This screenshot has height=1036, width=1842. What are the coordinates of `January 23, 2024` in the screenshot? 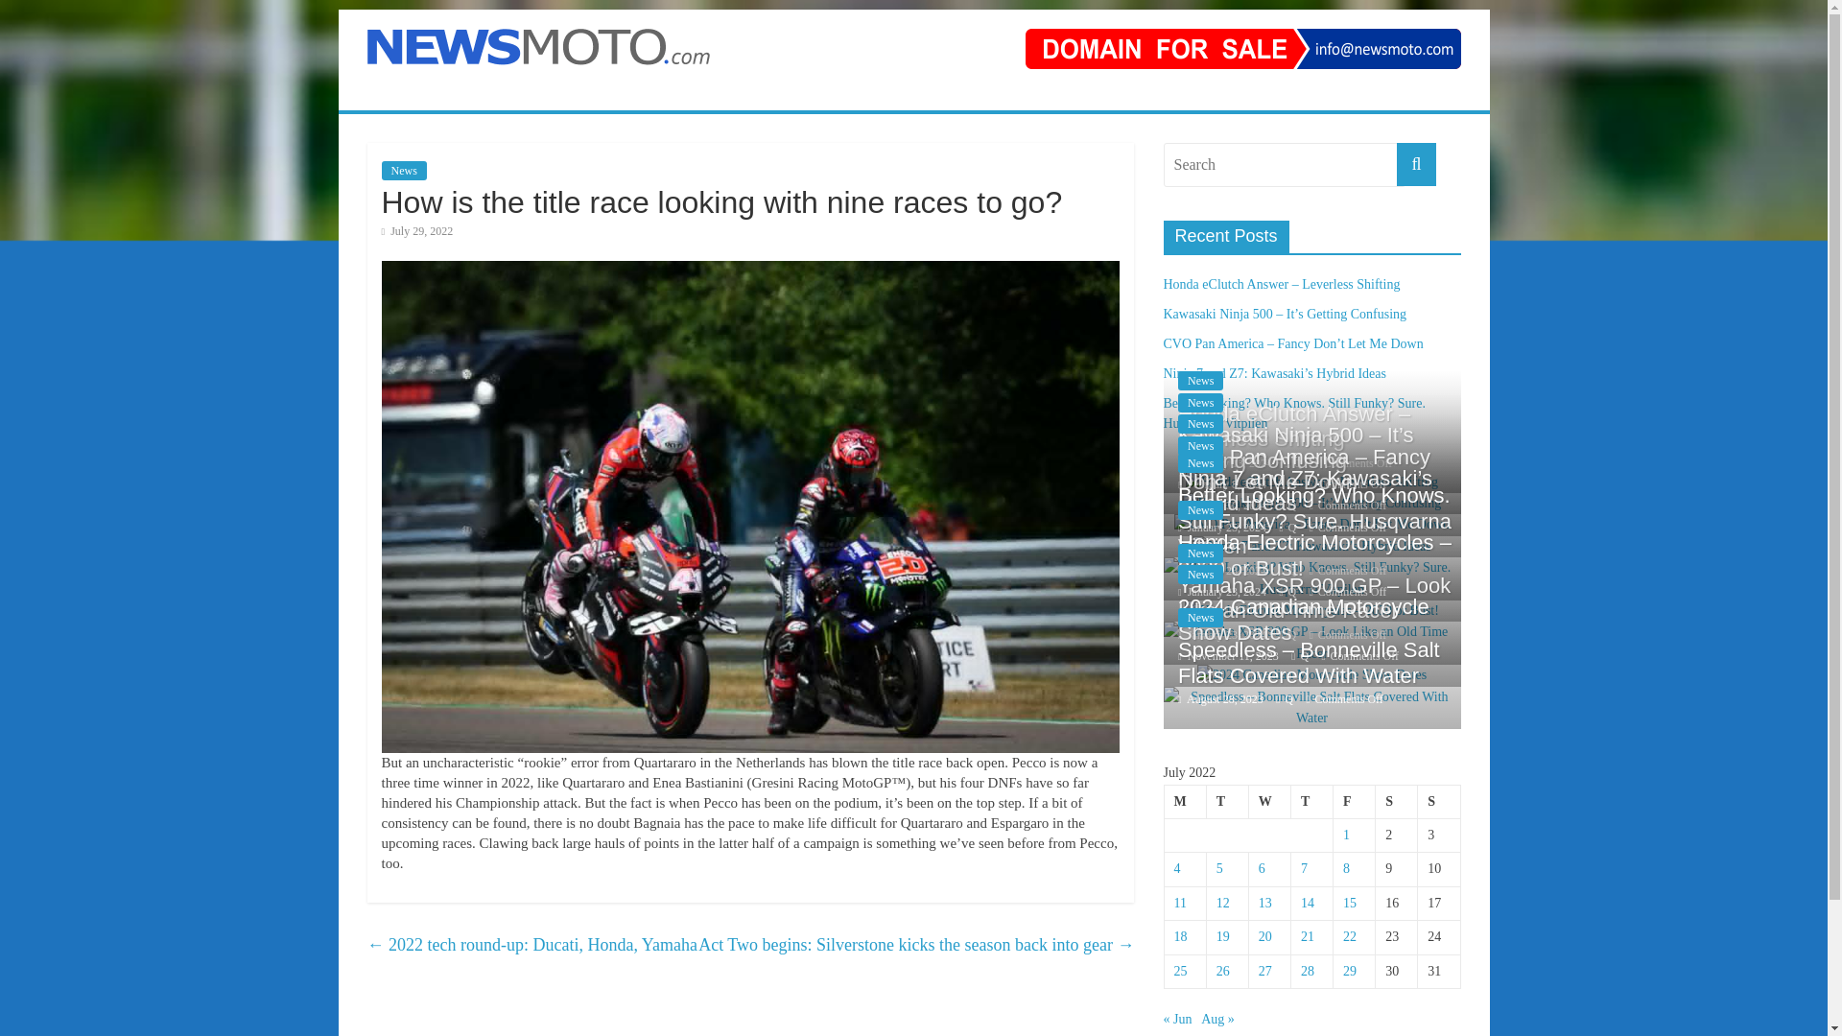 It's located at (1222, 592).